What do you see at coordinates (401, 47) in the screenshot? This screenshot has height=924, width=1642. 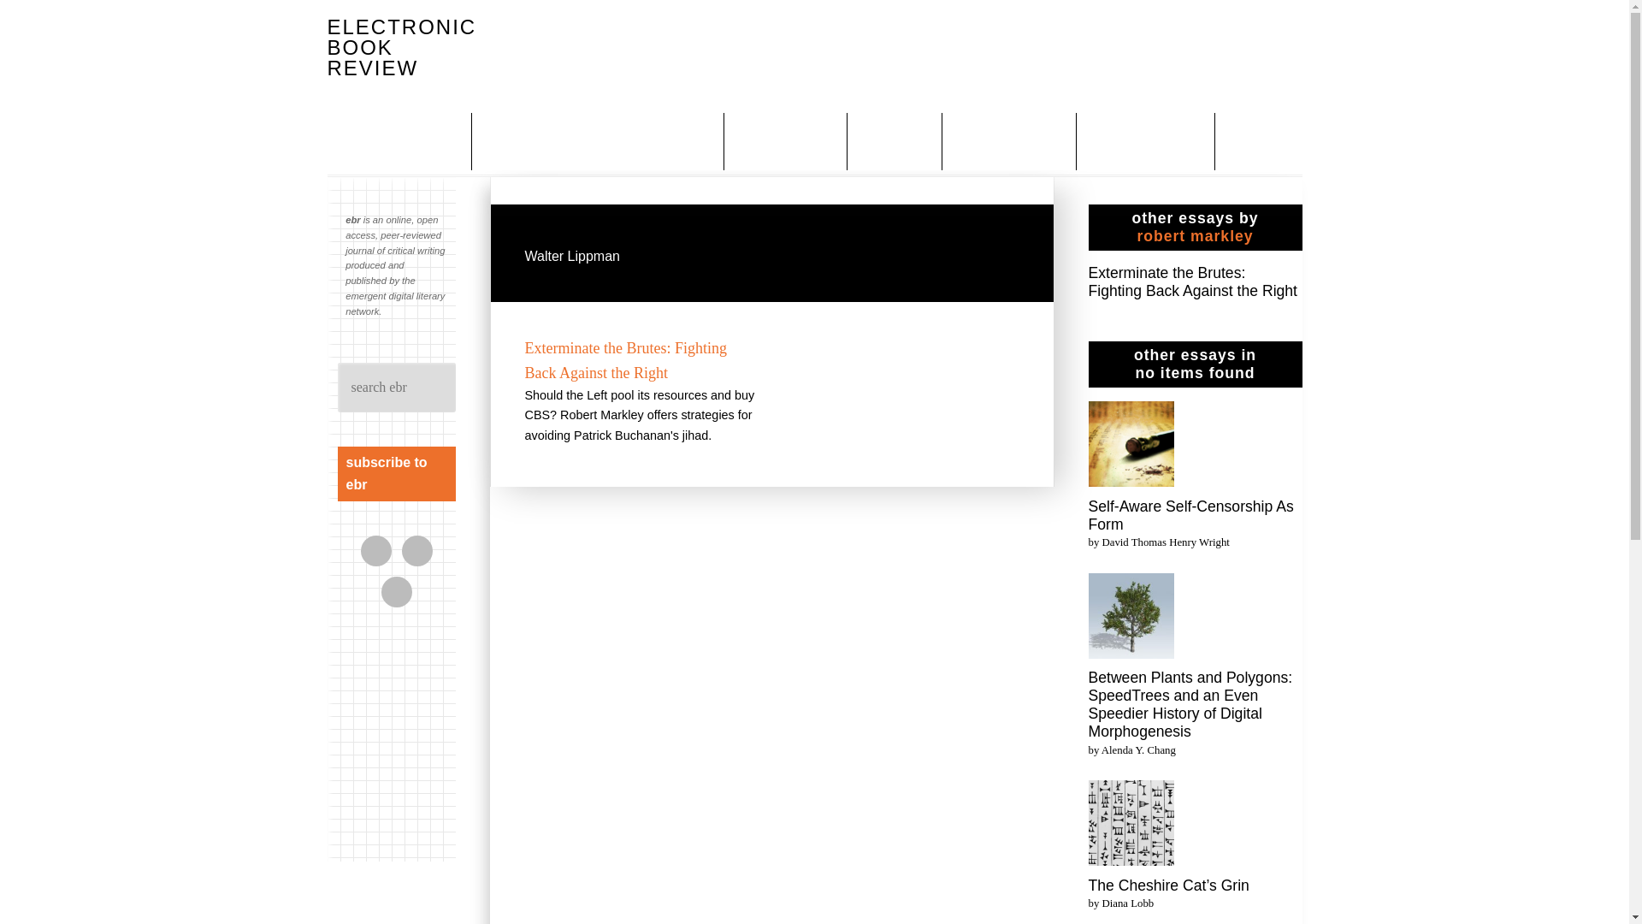 I see `ELECTRONIC BOOK REVIEW` at bounding box center [401, 47].